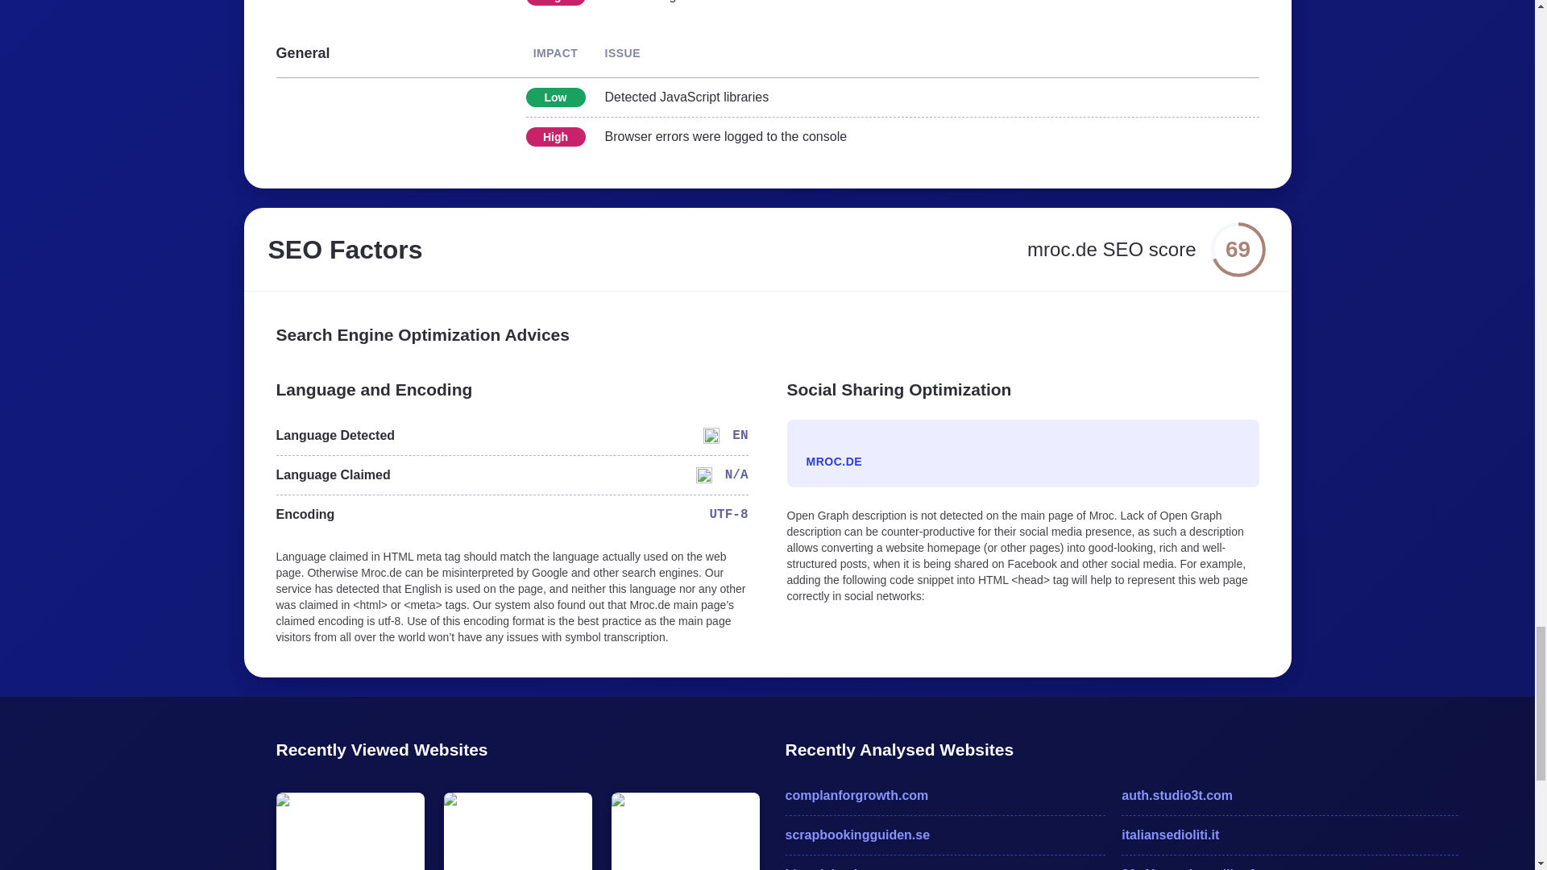  Describe the element at coordinates (1290, 867) in the screenshot. I see `30gf4.r.ca.d.sendibm2.com` at that location.